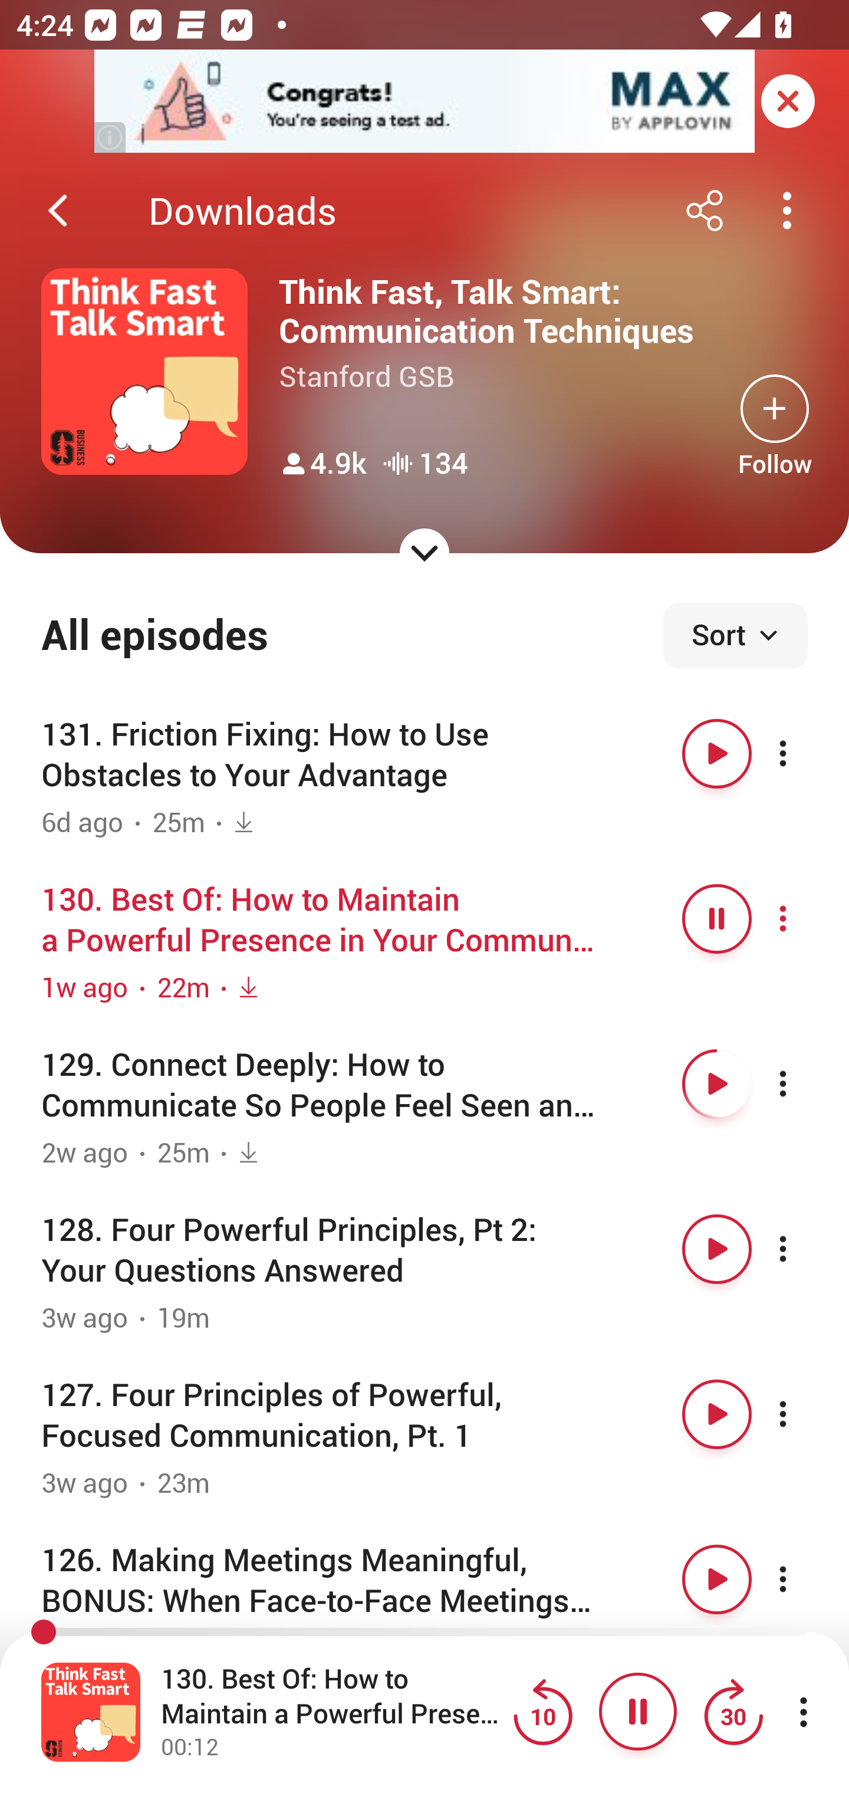 The image size is (849, 1793). What do you see at coordinates (717, 754) in the screenshot?
I see `Play button` at bounding box center [717, 754].